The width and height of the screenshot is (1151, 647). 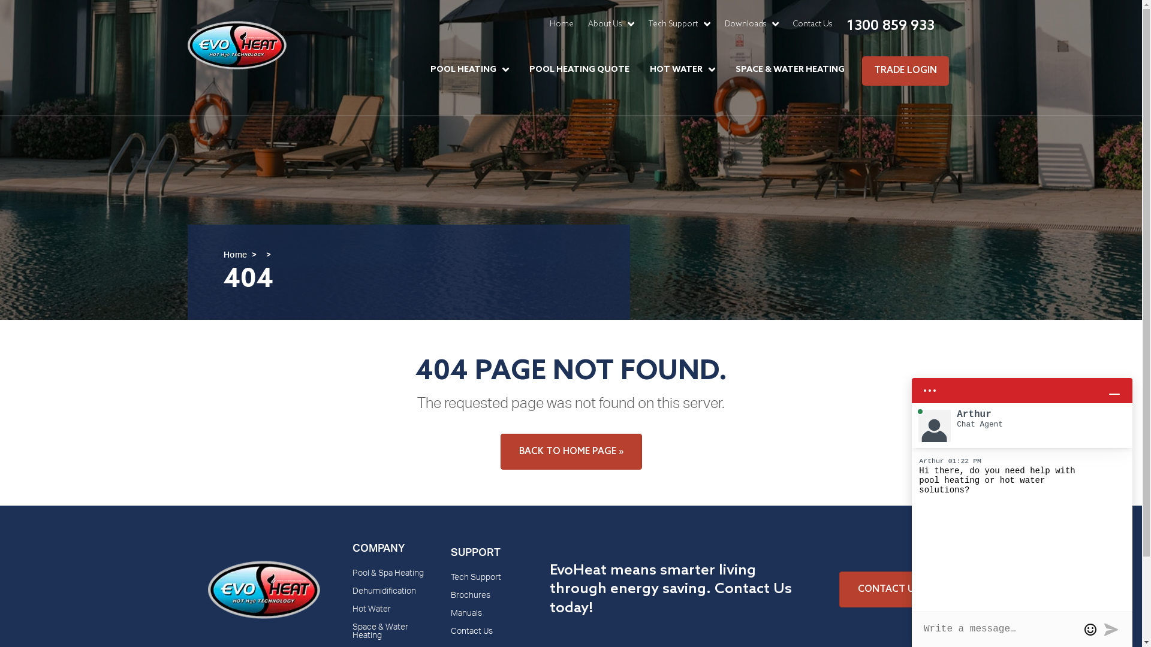 I want to click on HOT WATER, so click(x=682, y=69).